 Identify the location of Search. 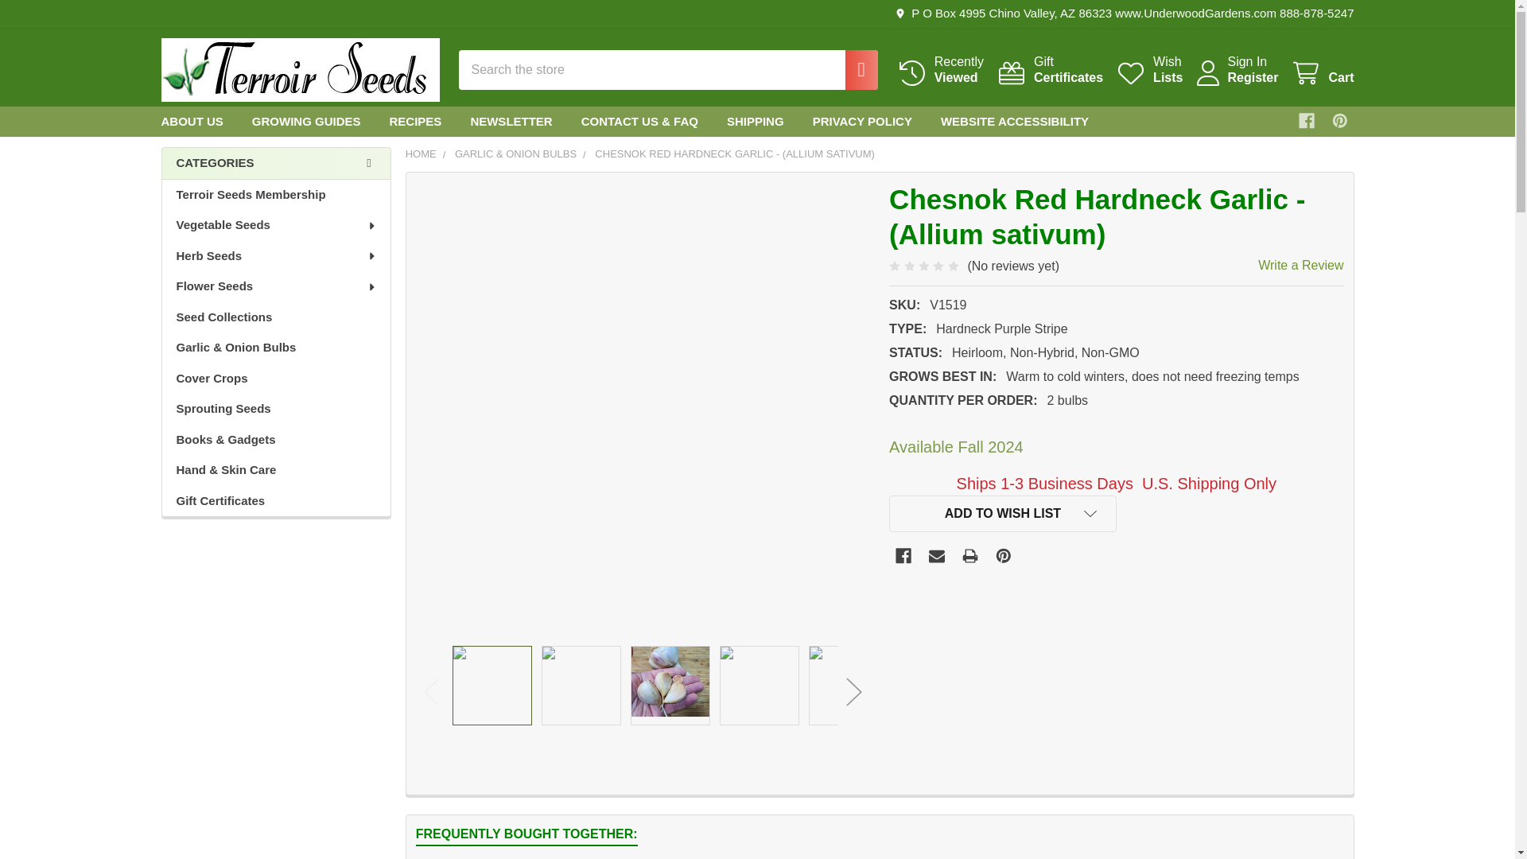
(940, 70).